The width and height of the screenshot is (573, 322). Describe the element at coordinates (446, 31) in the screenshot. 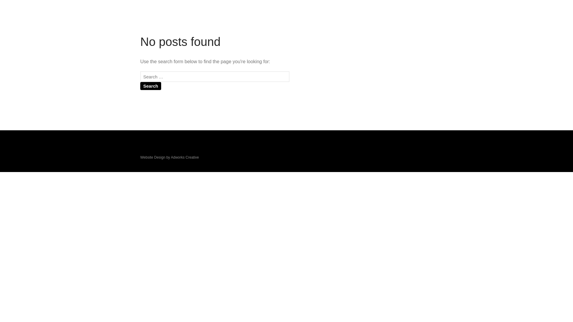

I see `Contour Hair Portsea` at that location.